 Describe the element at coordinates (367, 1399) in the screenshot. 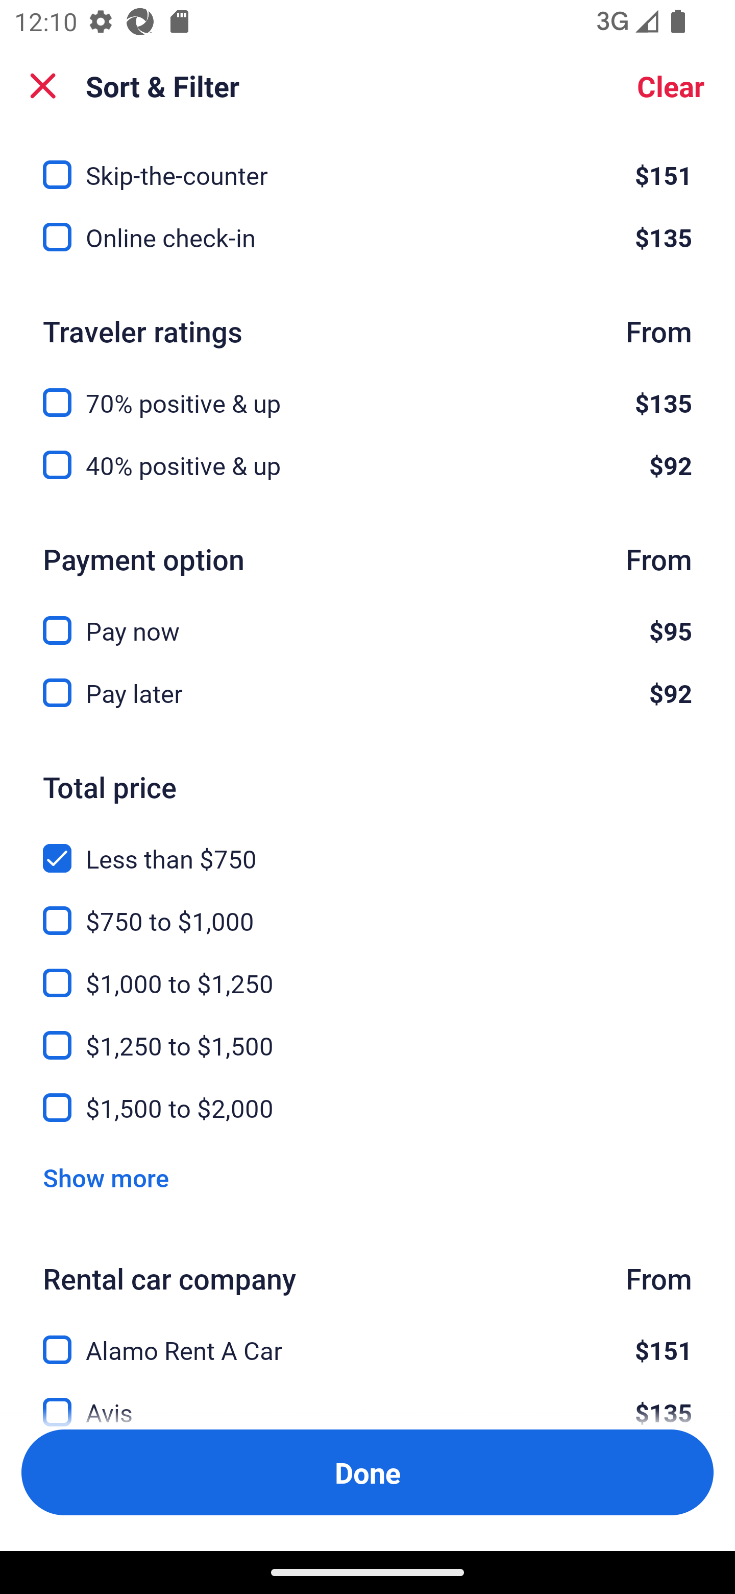

I see `Avis, $135 Avis $135` at that location.